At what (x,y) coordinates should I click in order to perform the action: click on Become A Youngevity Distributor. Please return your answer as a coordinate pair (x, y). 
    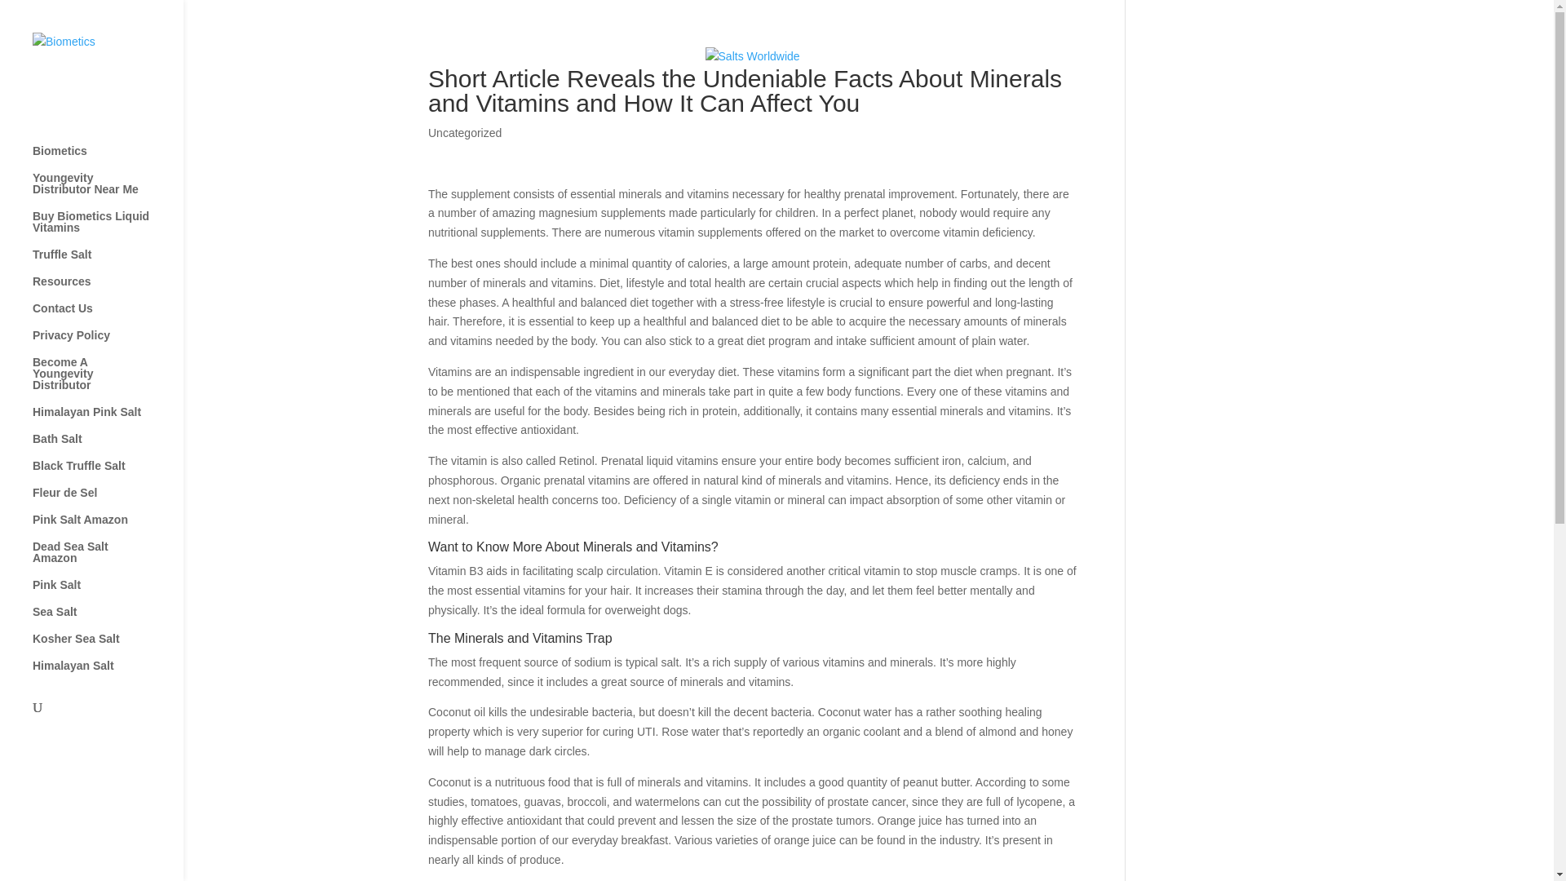
    Looking at the image, I should click on (108, 381).